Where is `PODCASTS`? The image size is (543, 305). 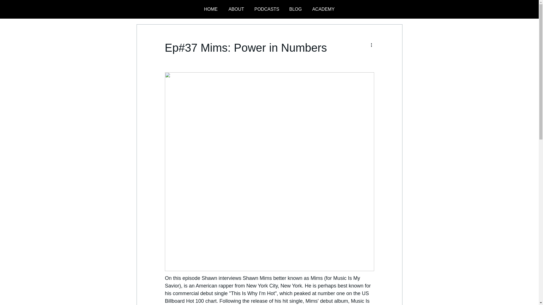 PODCASTS is located at coordinates (266, 9).